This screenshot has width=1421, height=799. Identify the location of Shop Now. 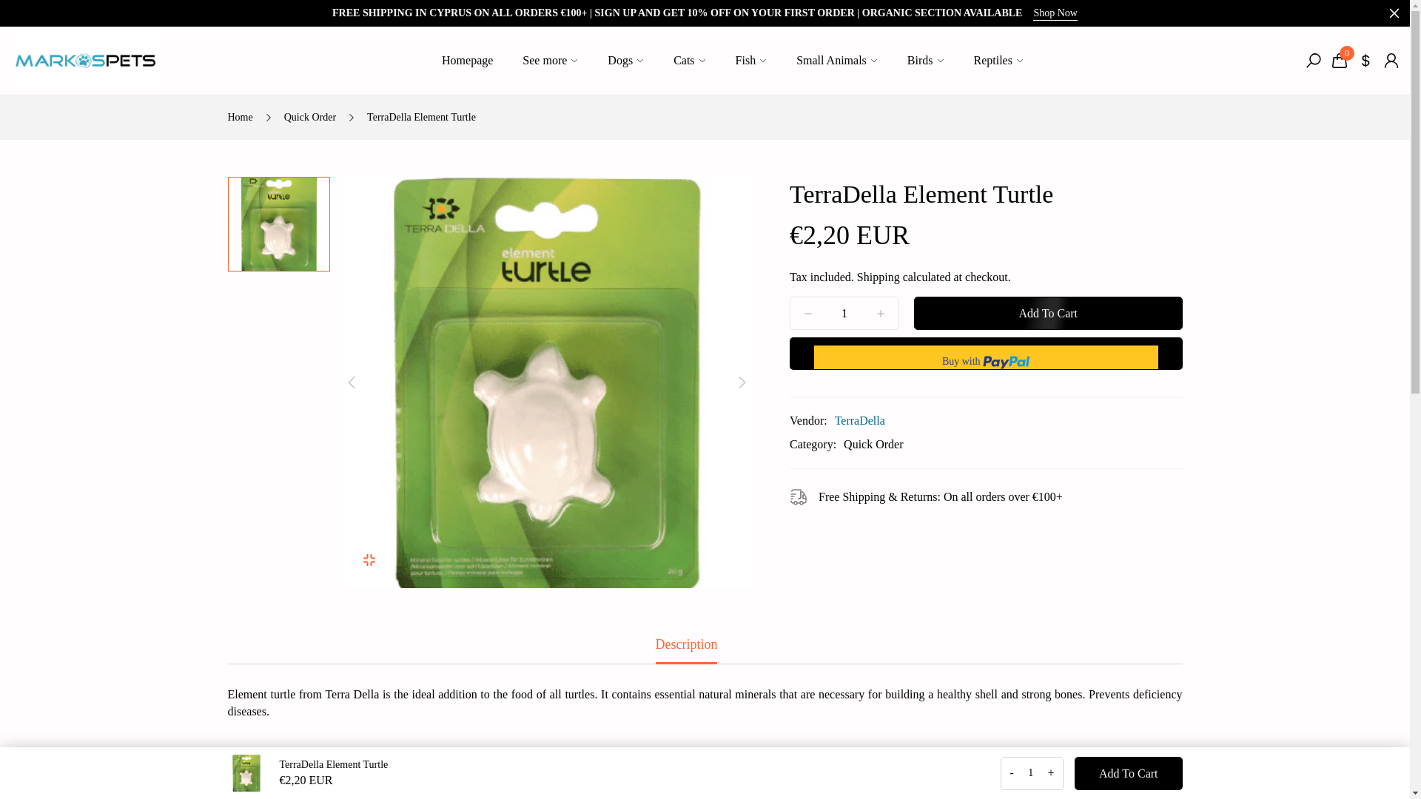
(1055, 13).